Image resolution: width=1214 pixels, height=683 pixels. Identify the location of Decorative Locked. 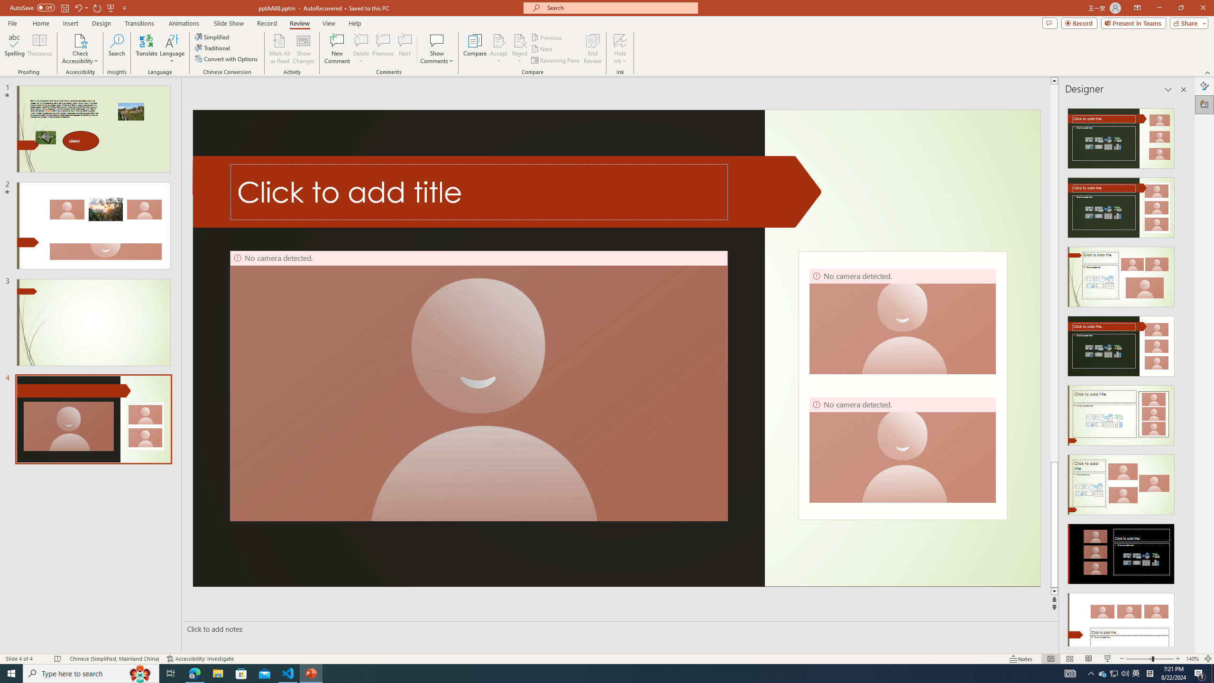
(902, 385).